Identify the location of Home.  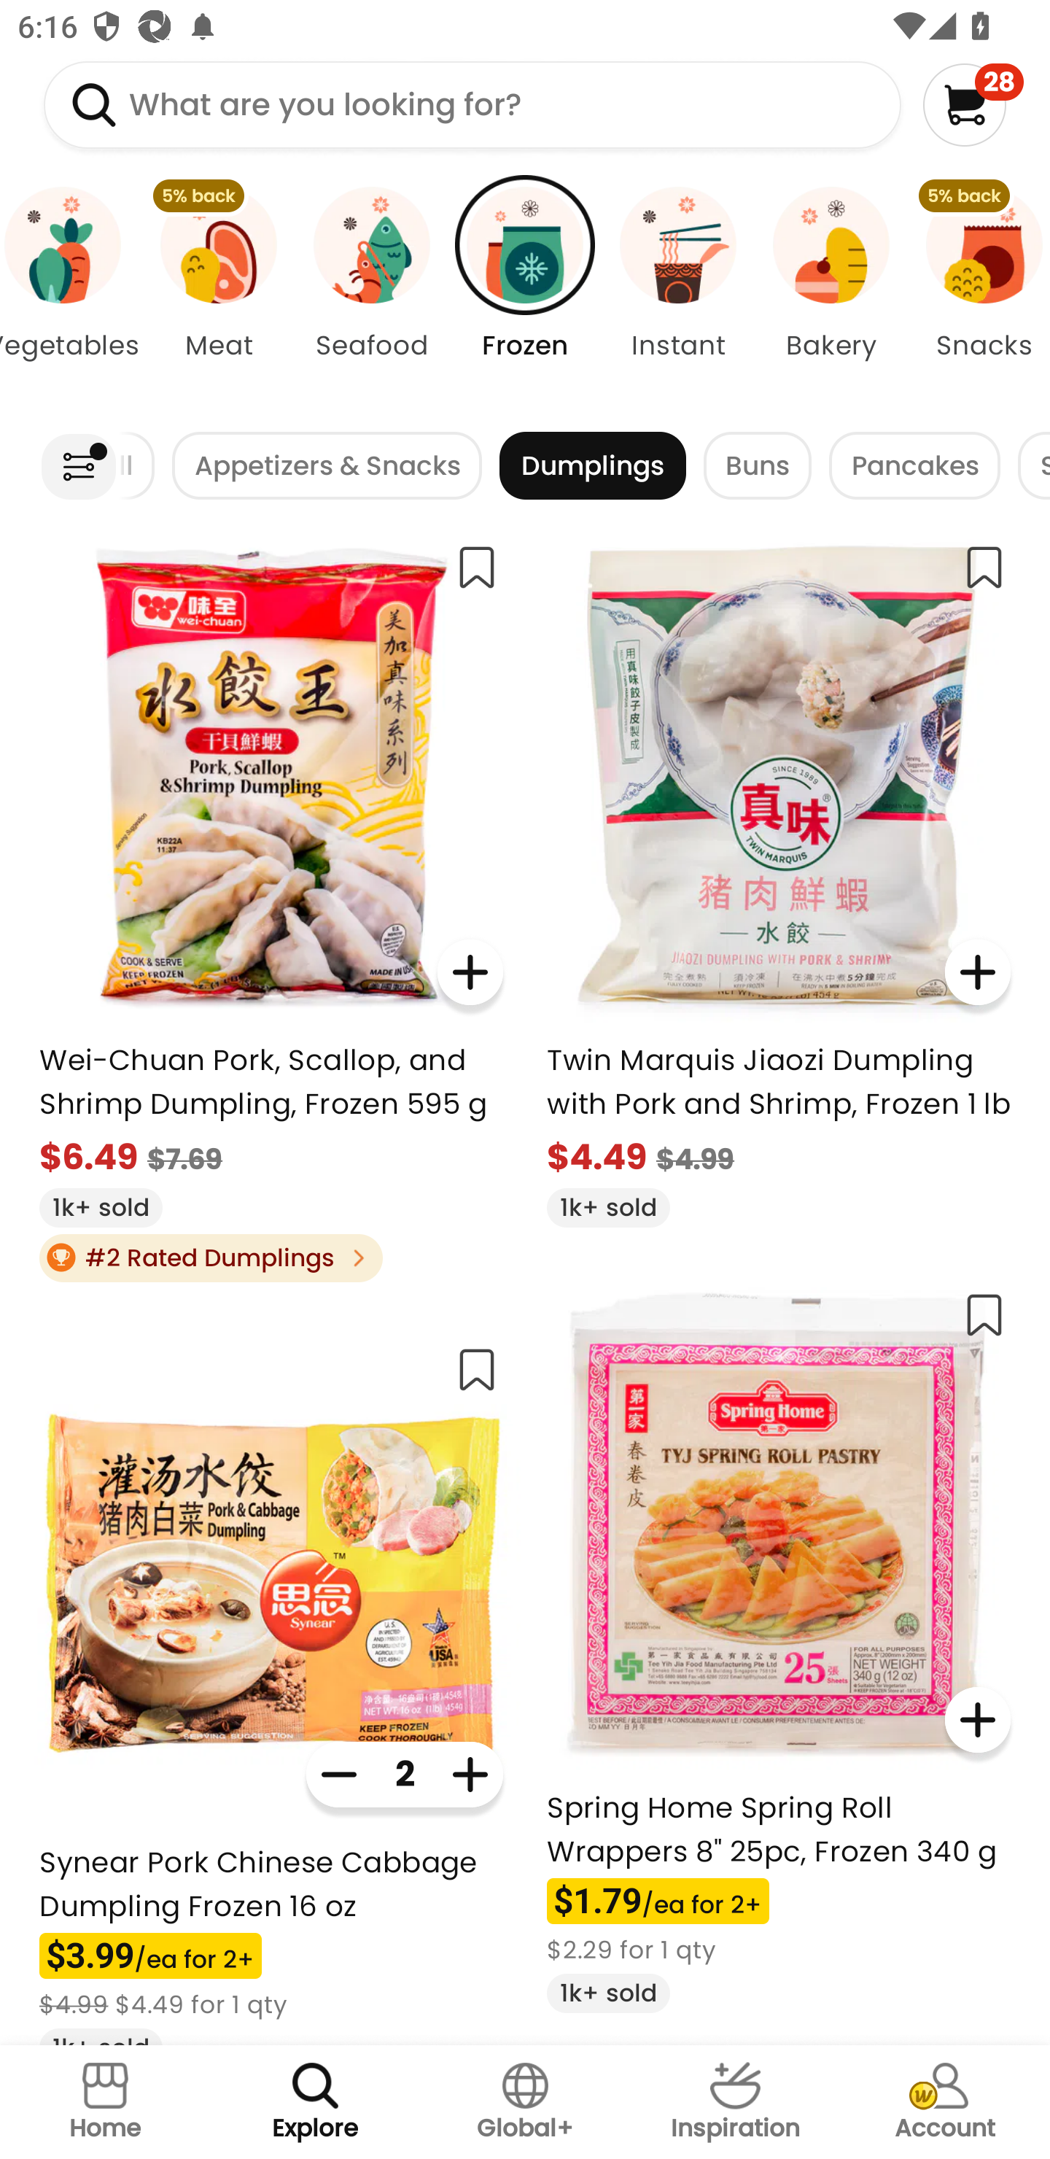
(105, 2102).